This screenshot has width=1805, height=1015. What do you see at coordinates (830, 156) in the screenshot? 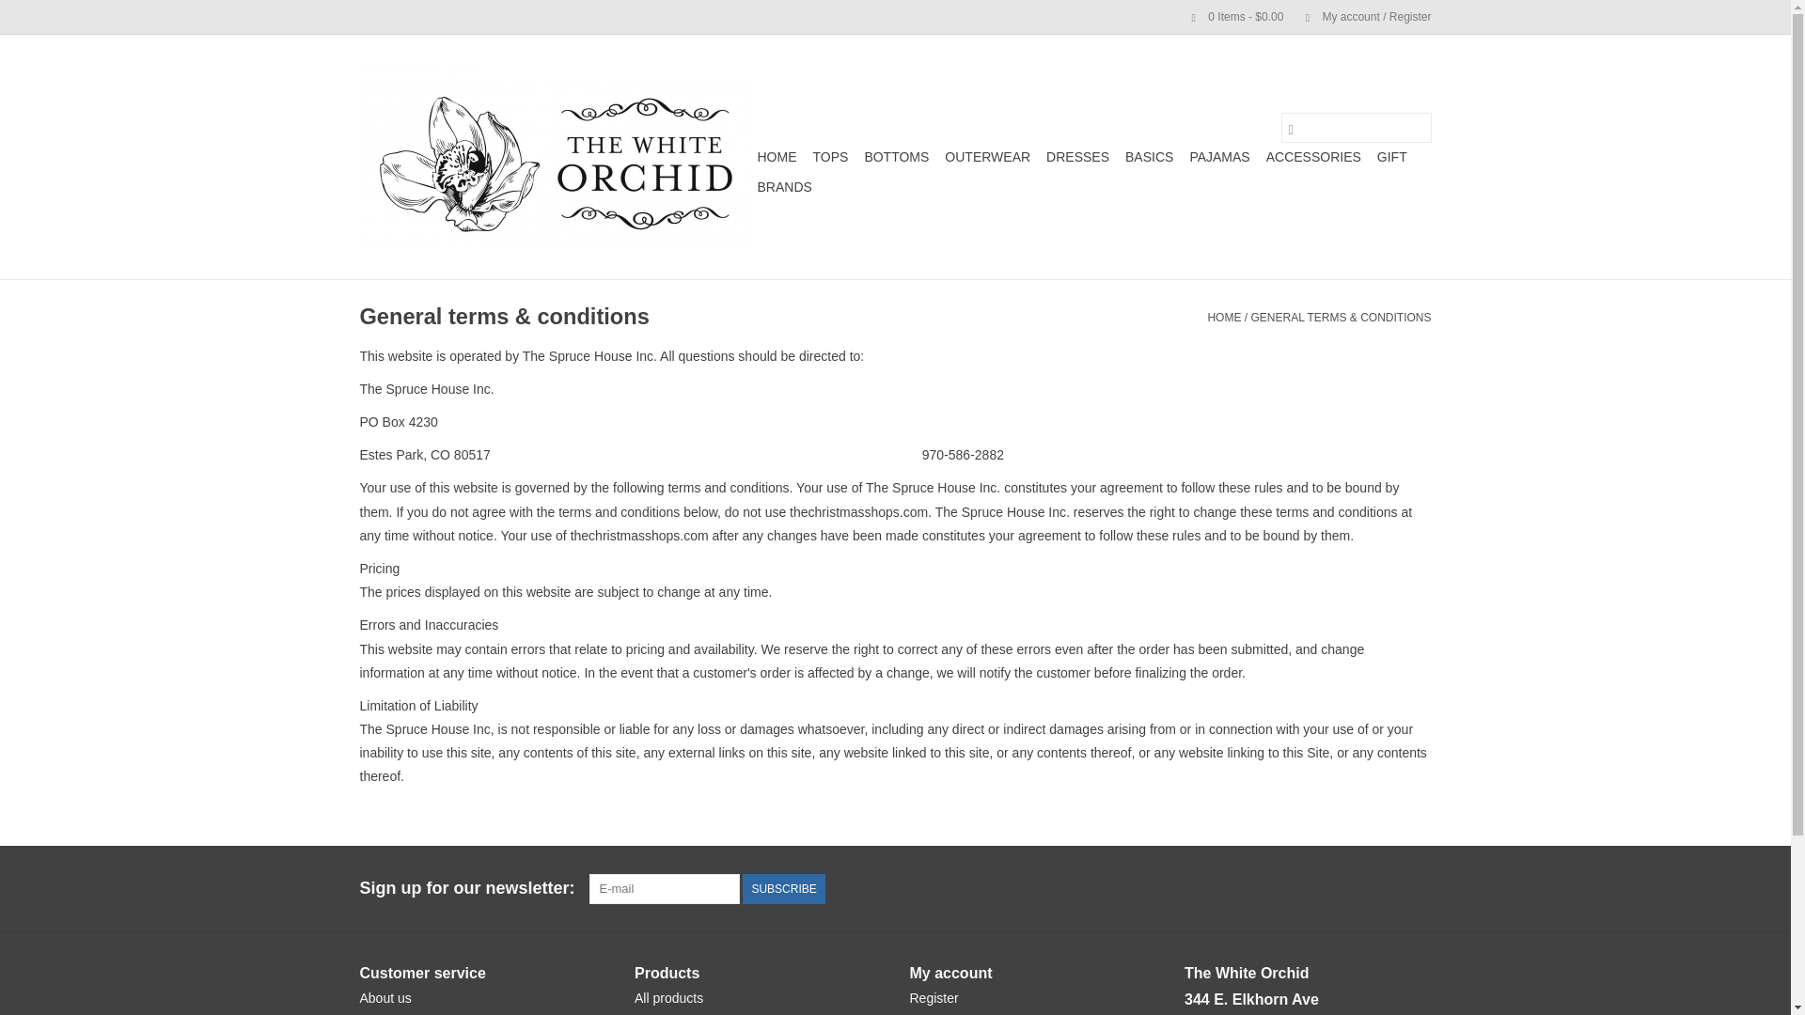
I see `TOPS` at bounding box center [830, 156].